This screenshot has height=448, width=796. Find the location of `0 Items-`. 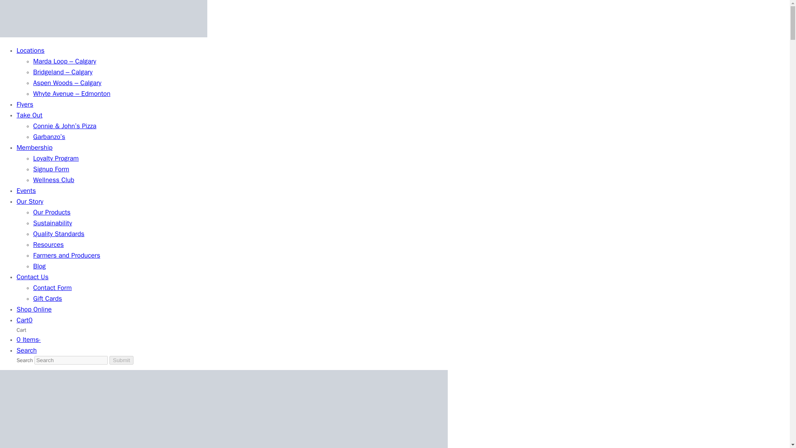

0 Items- is located at coordinates (29, 340).